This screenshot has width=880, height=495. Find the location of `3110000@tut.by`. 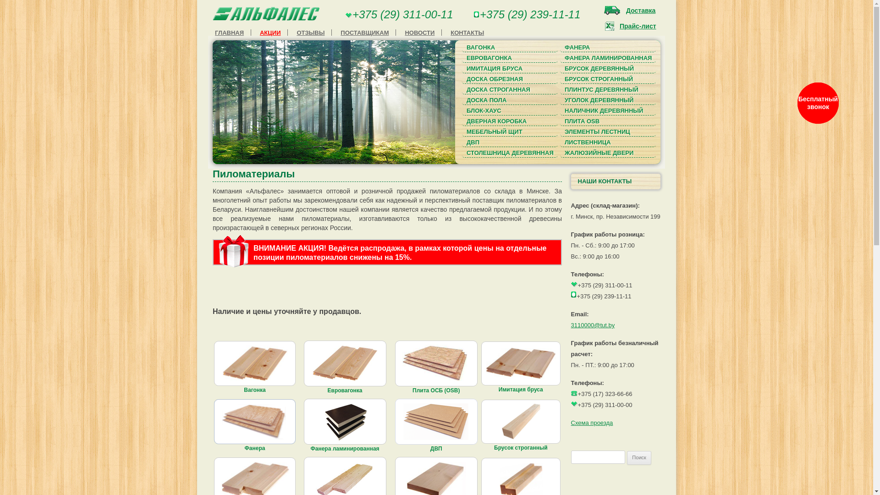

3110000@tut.by is located at coordinates (593, 325).